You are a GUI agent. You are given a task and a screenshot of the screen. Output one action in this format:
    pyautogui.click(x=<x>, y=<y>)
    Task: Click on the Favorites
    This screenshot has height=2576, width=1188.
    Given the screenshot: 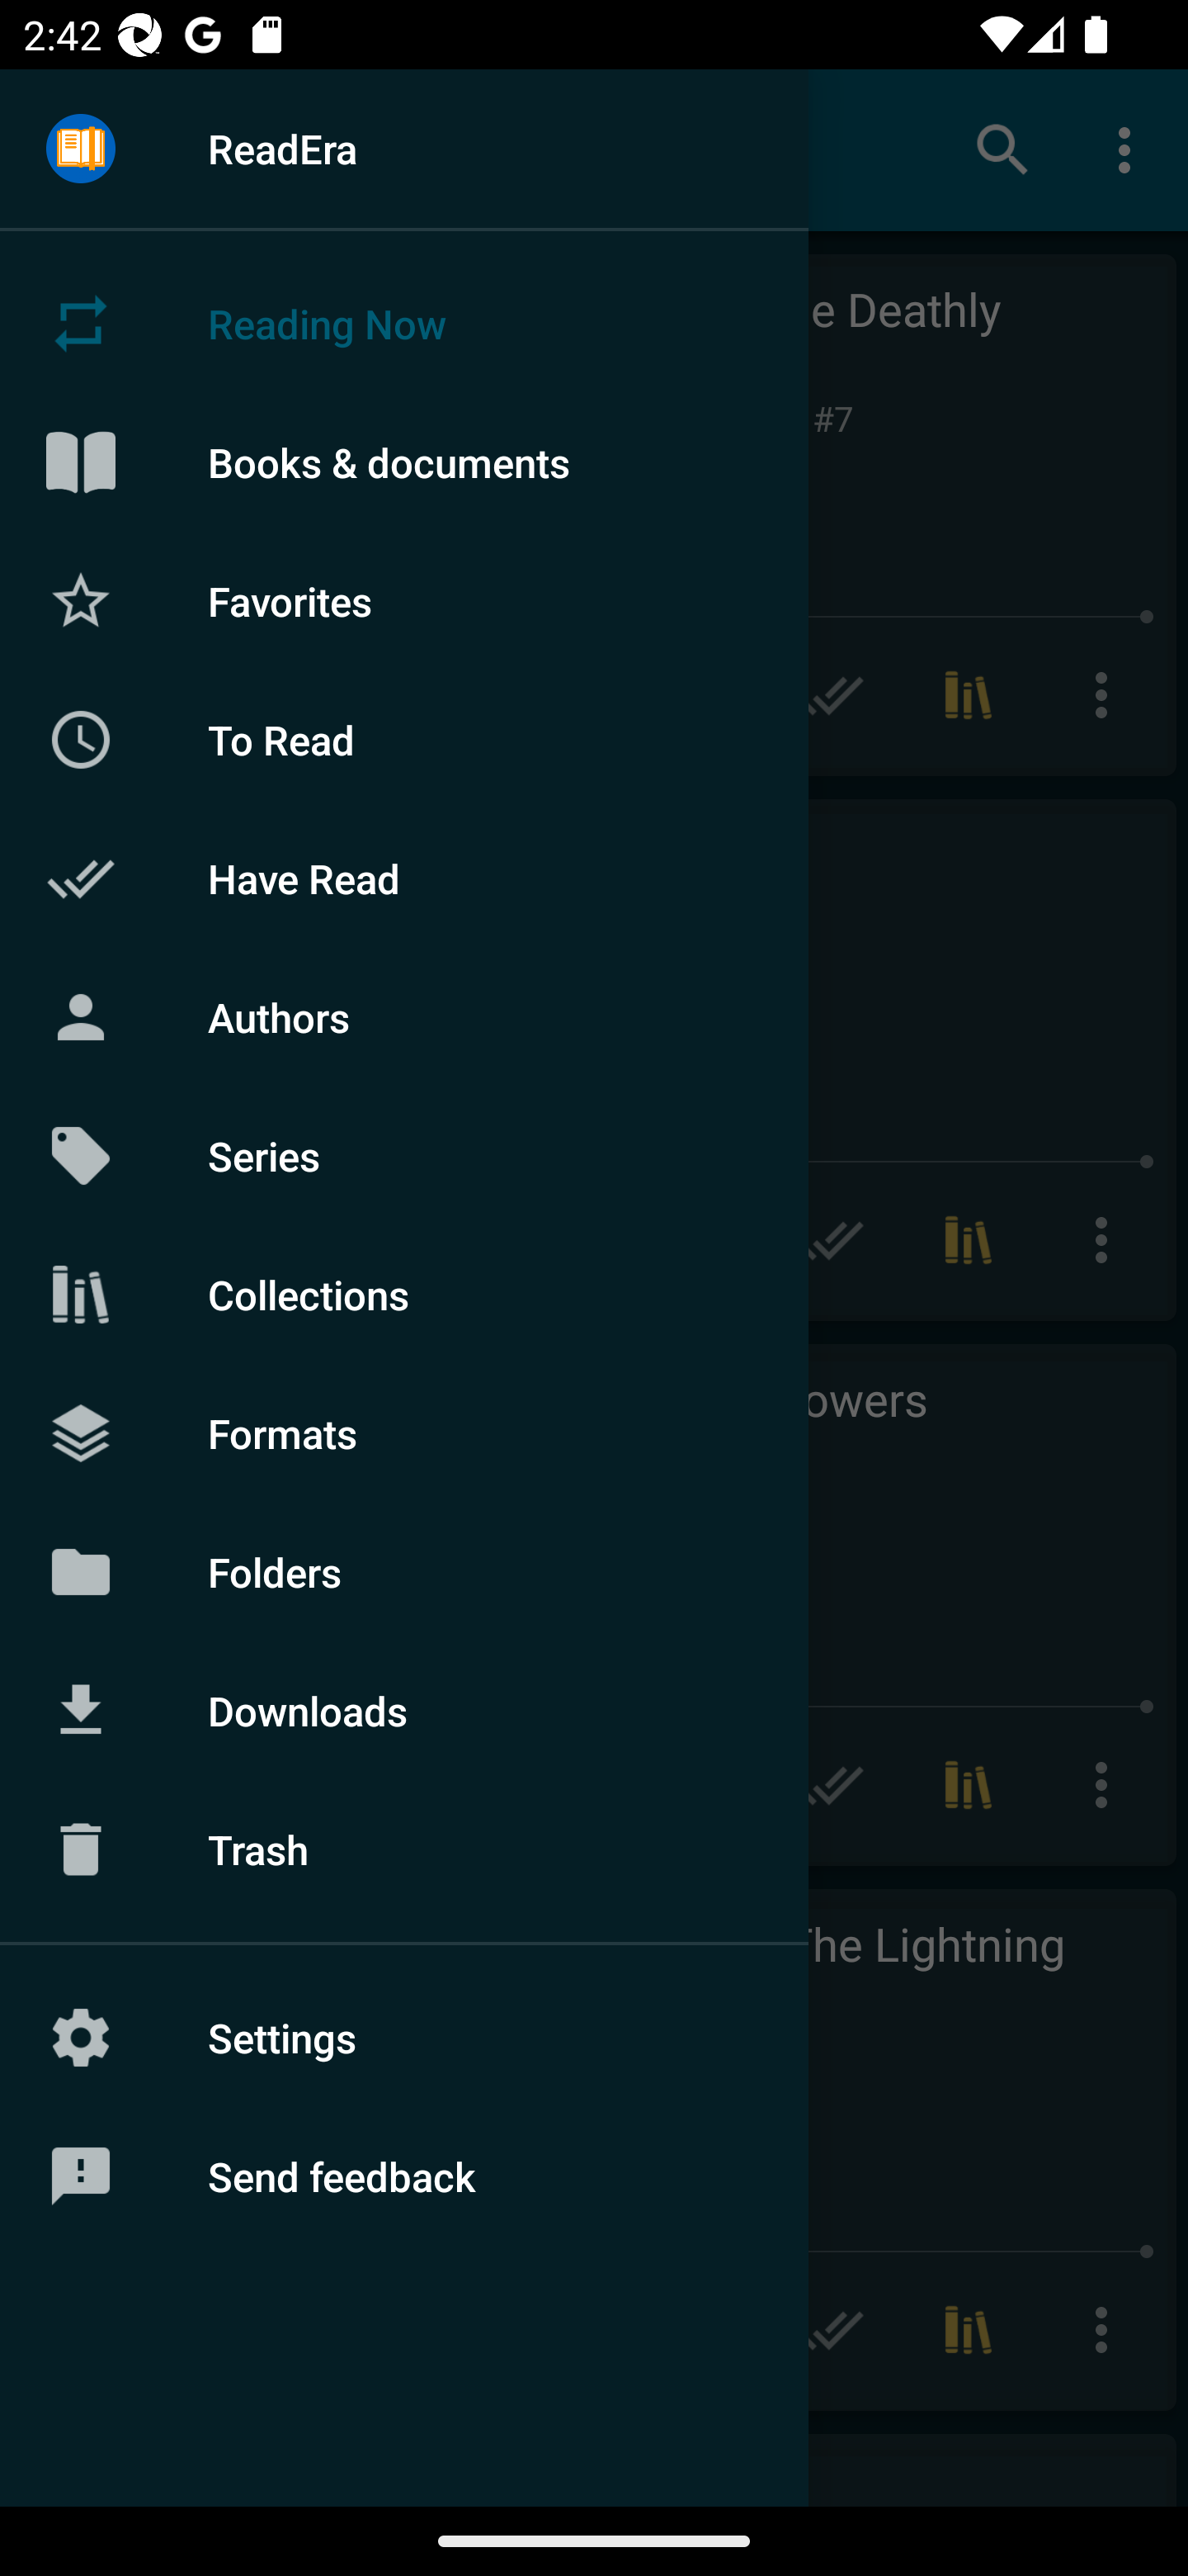 What is the action you would take?
    pyautogui.click(x=404, y=599)
    